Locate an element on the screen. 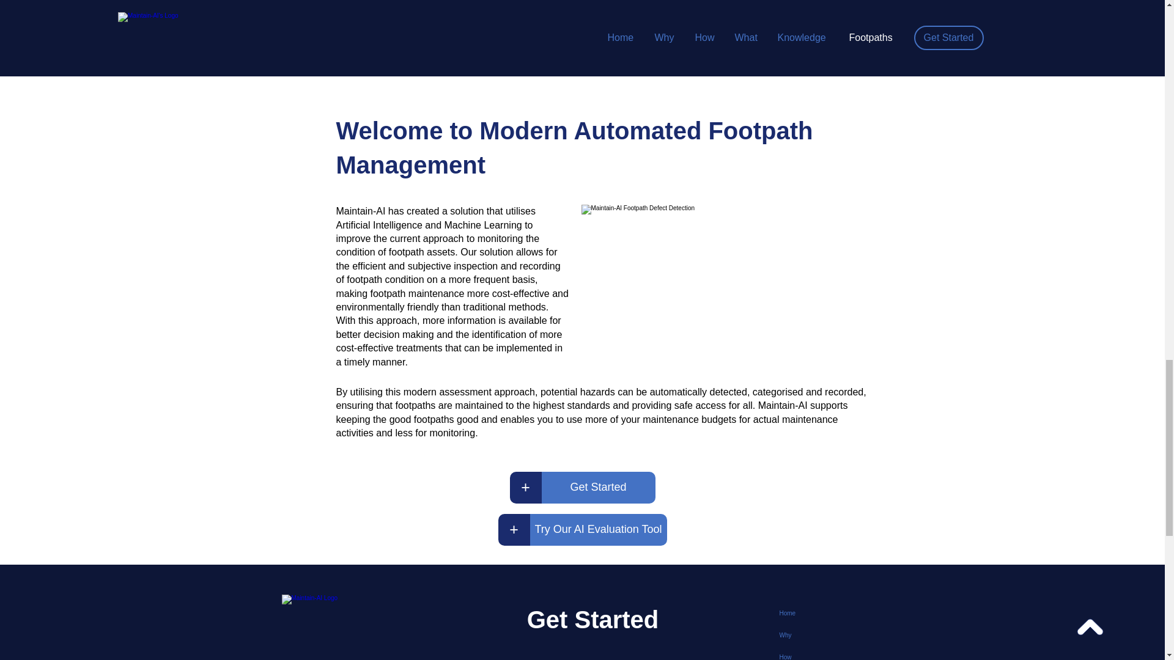 This screenshot has height=660, width=1174. Why is located at coordinates (822, 636).